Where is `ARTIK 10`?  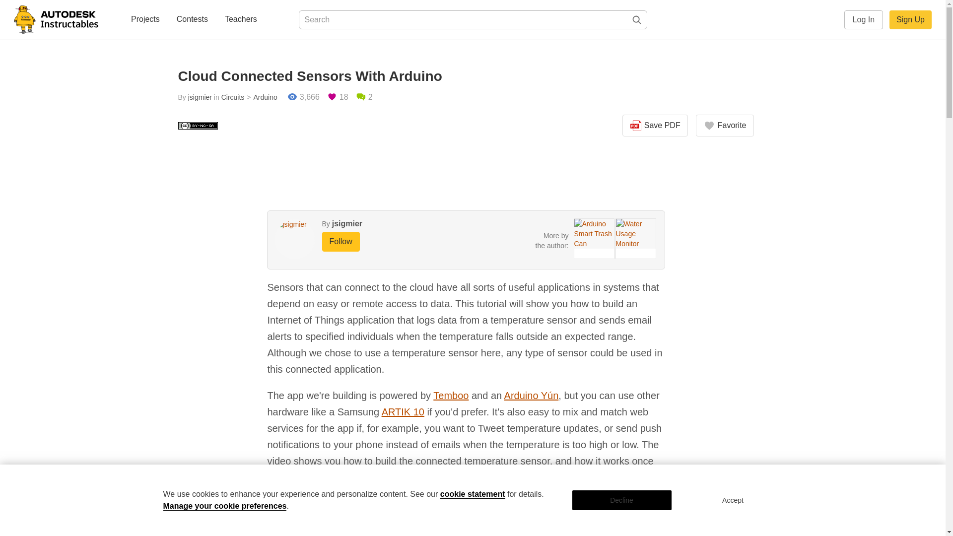
ARTIK 10 is located at coordinates (403, 412).